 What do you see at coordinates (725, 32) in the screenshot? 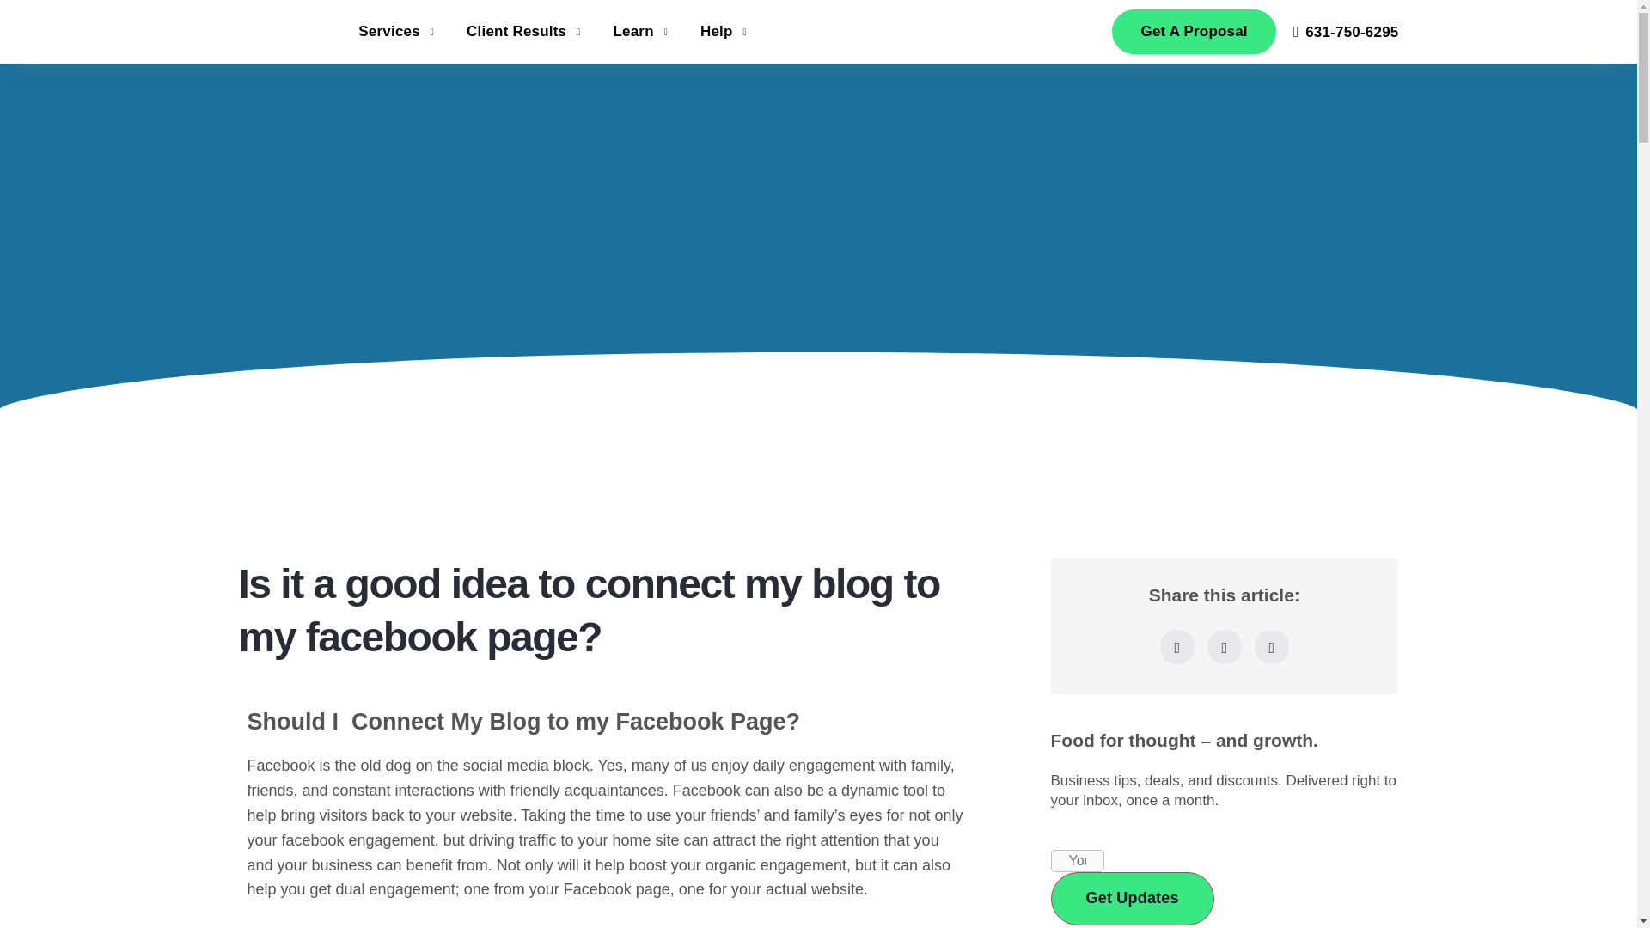
I see `Help` at bounding box center [725, 32].